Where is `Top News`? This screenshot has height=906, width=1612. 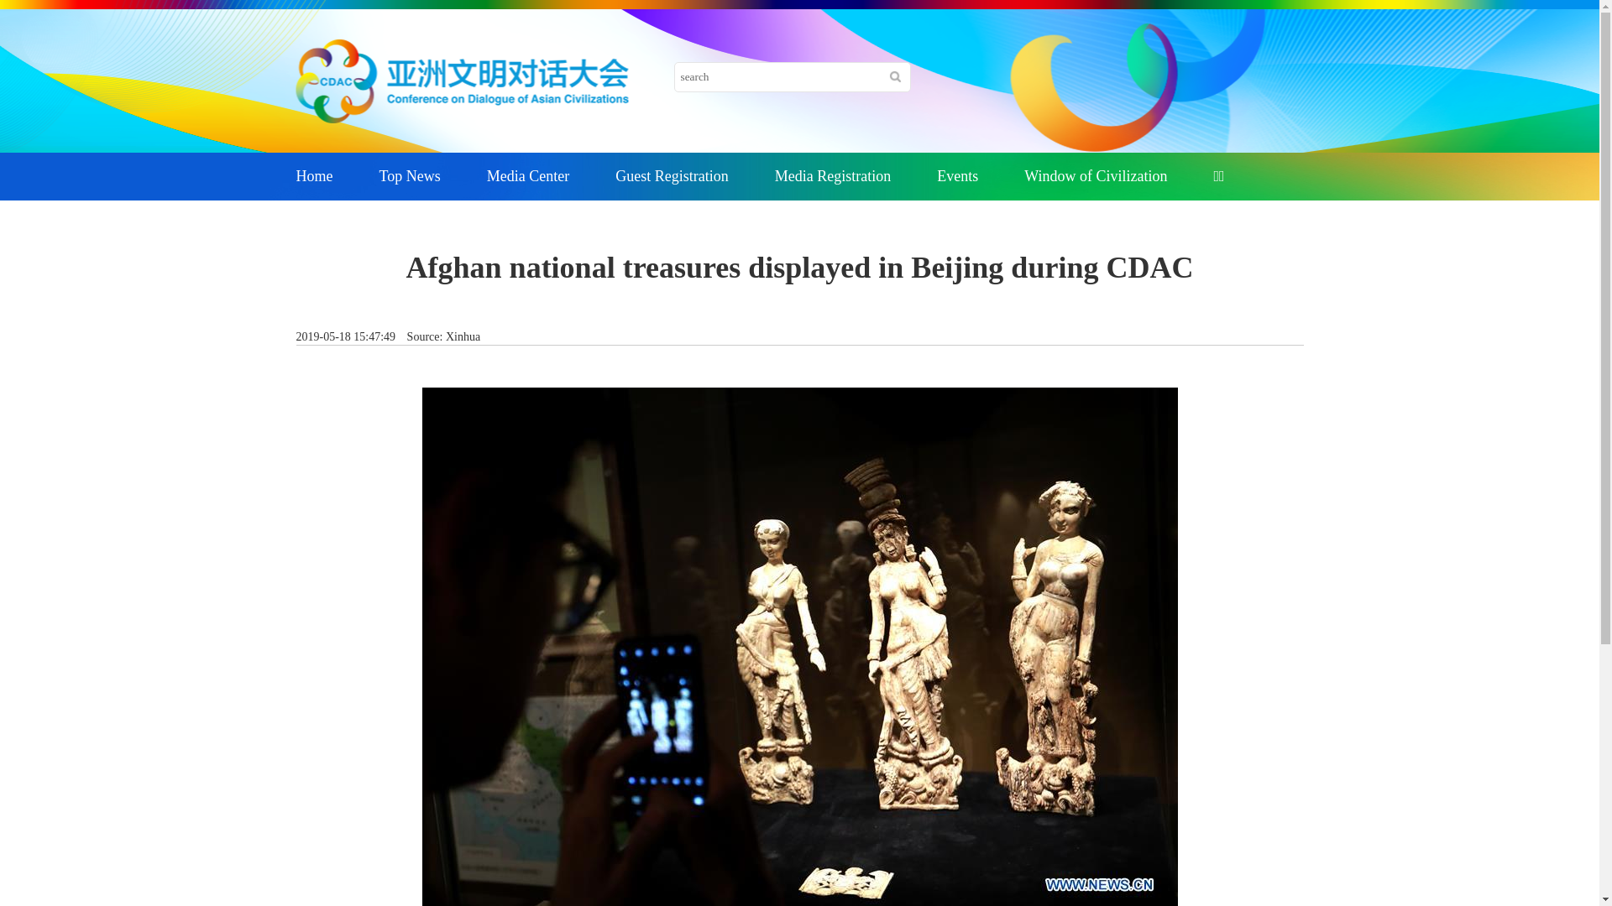
Top News is located at coordinates (410, 176).